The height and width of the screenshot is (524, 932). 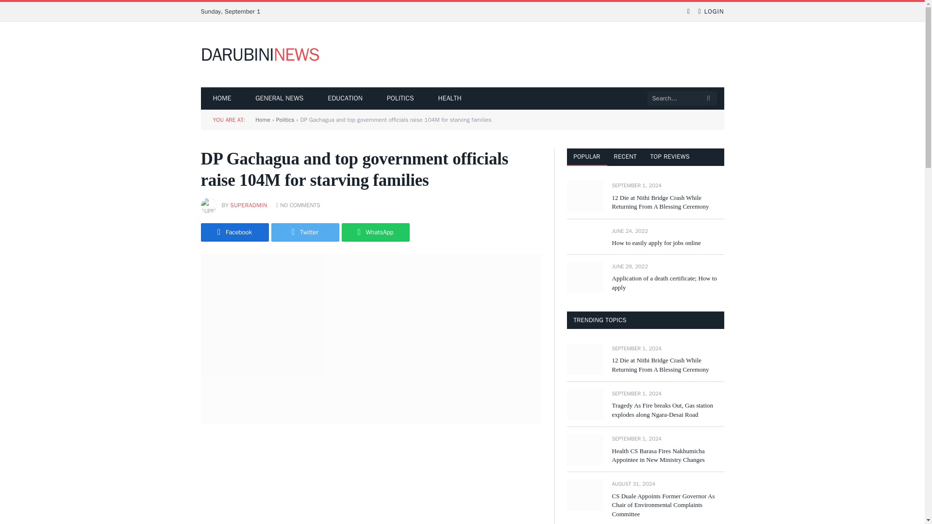 What do you see at coordinates (260, 55) in the screenshot?
I see `Share on Facebook` at bounding box center [260, 55].